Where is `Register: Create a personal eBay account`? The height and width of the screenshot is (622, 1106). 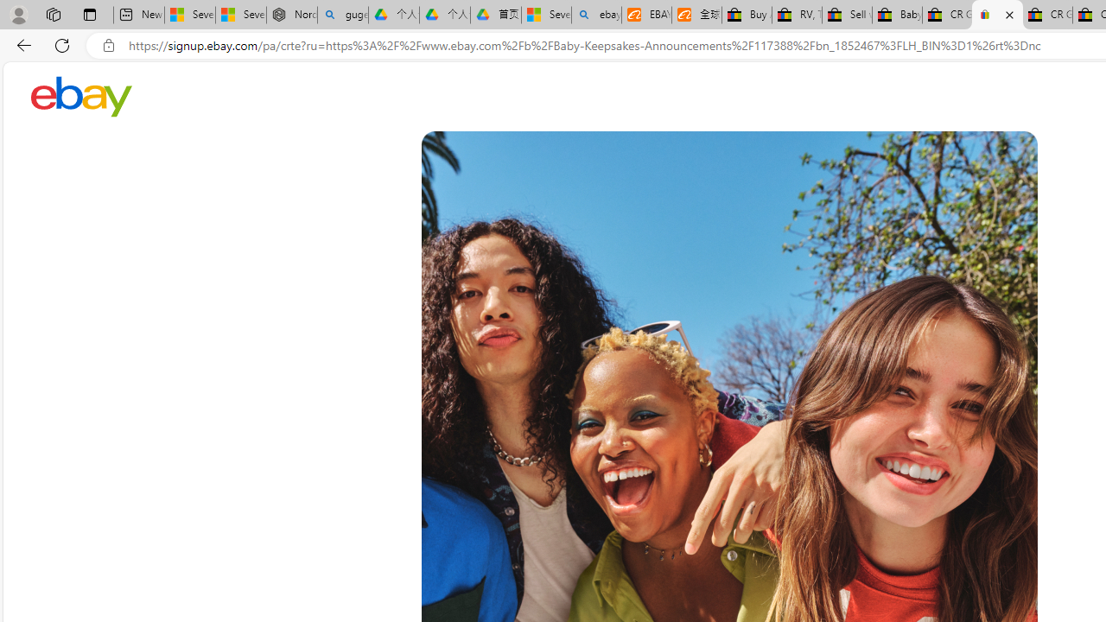
Register: Create a personal eBay account is located at coordinates (997, 16).